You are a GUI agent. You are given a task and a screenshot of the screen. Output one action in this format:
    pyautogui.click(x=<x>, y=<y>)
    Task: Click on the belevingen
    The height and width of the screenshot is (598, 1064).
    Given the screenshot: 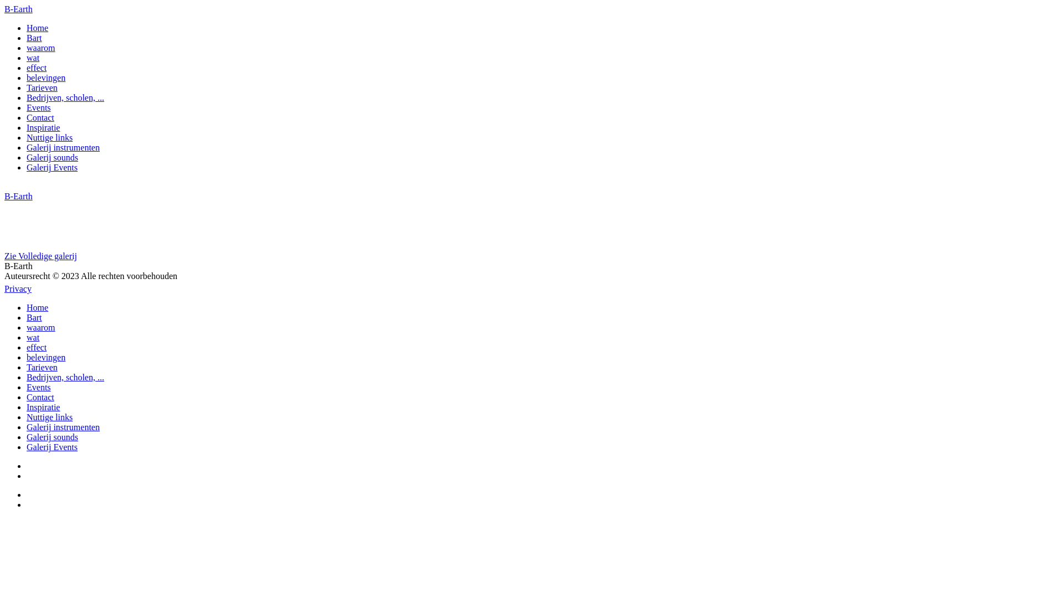 What is the action you would take?
    pyautogui.click(x=46, y=358)
    